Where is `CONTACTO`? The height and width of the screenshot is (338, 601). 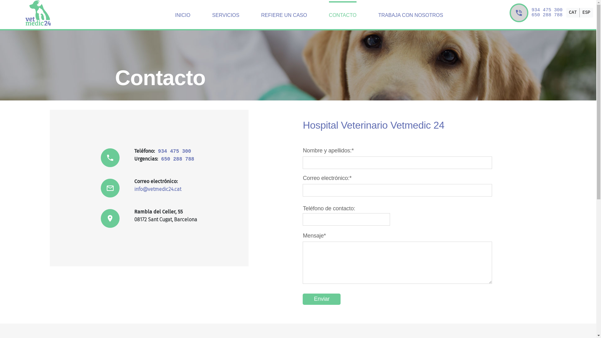
CONTACTO is located at coordinates (343, 15).